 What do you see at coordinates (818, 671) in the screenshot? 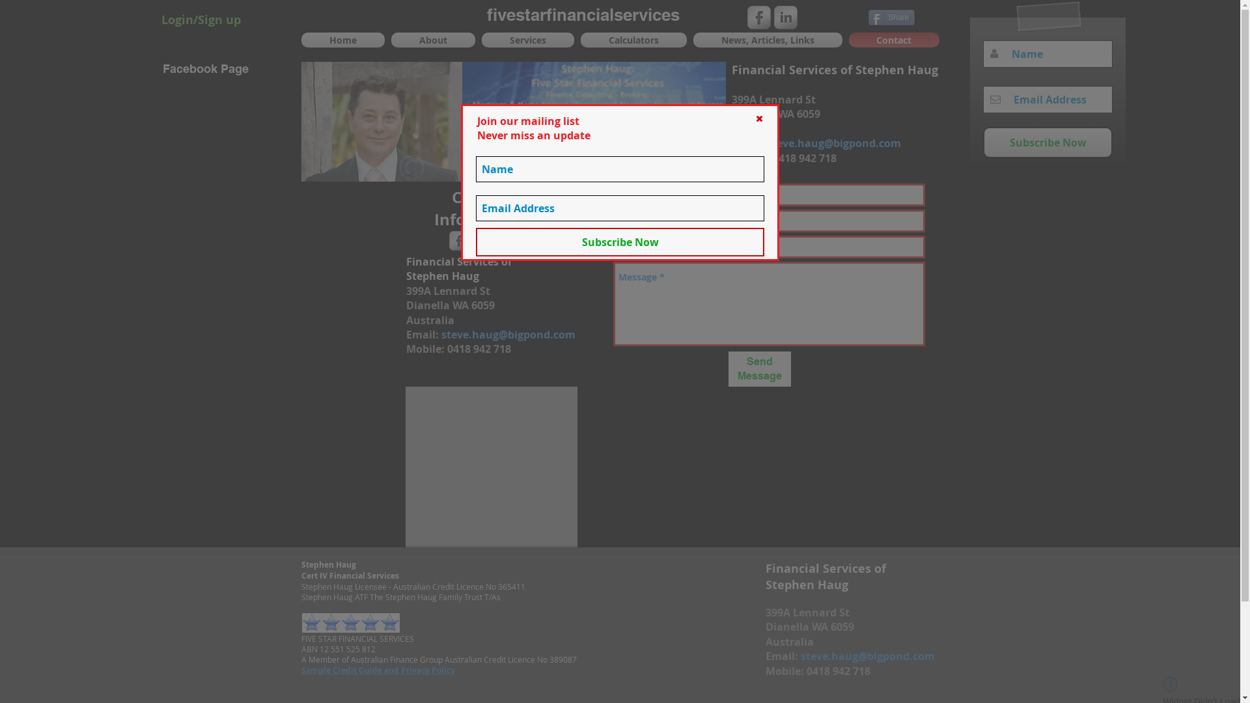
I see `Mobile: 0418 942 718` at bounding box center [818, 671].